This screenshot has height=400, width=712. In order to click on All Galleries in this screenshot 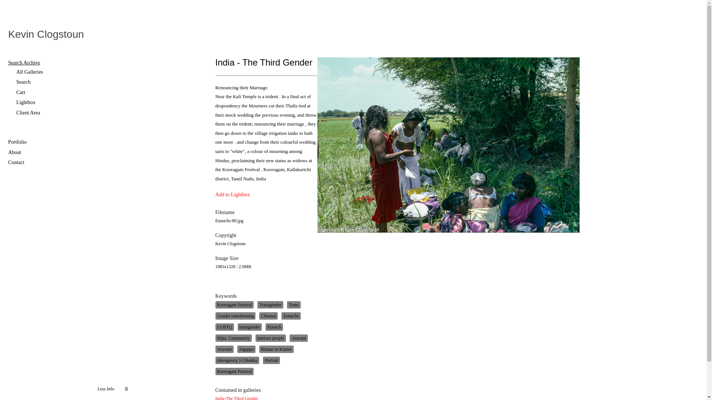, I will do `click(52, 72)`.